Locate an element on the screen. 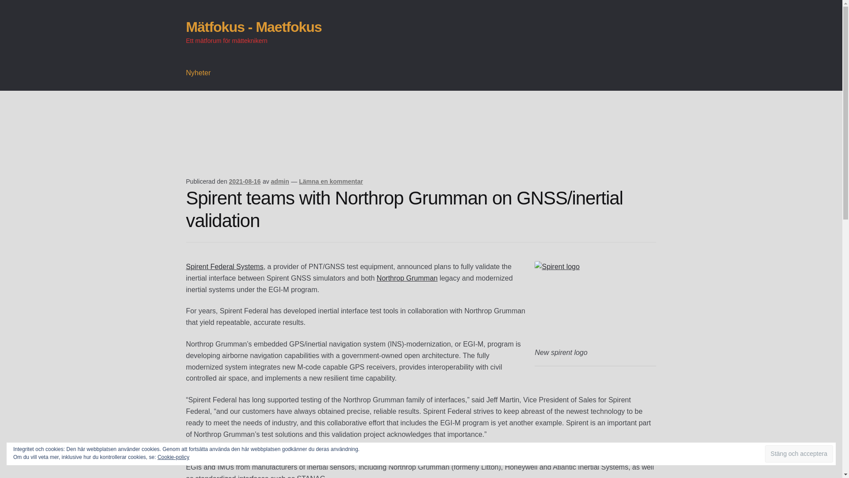 The image size is (849, 478). Northrop Grumman is located at coordinates (407, 278).